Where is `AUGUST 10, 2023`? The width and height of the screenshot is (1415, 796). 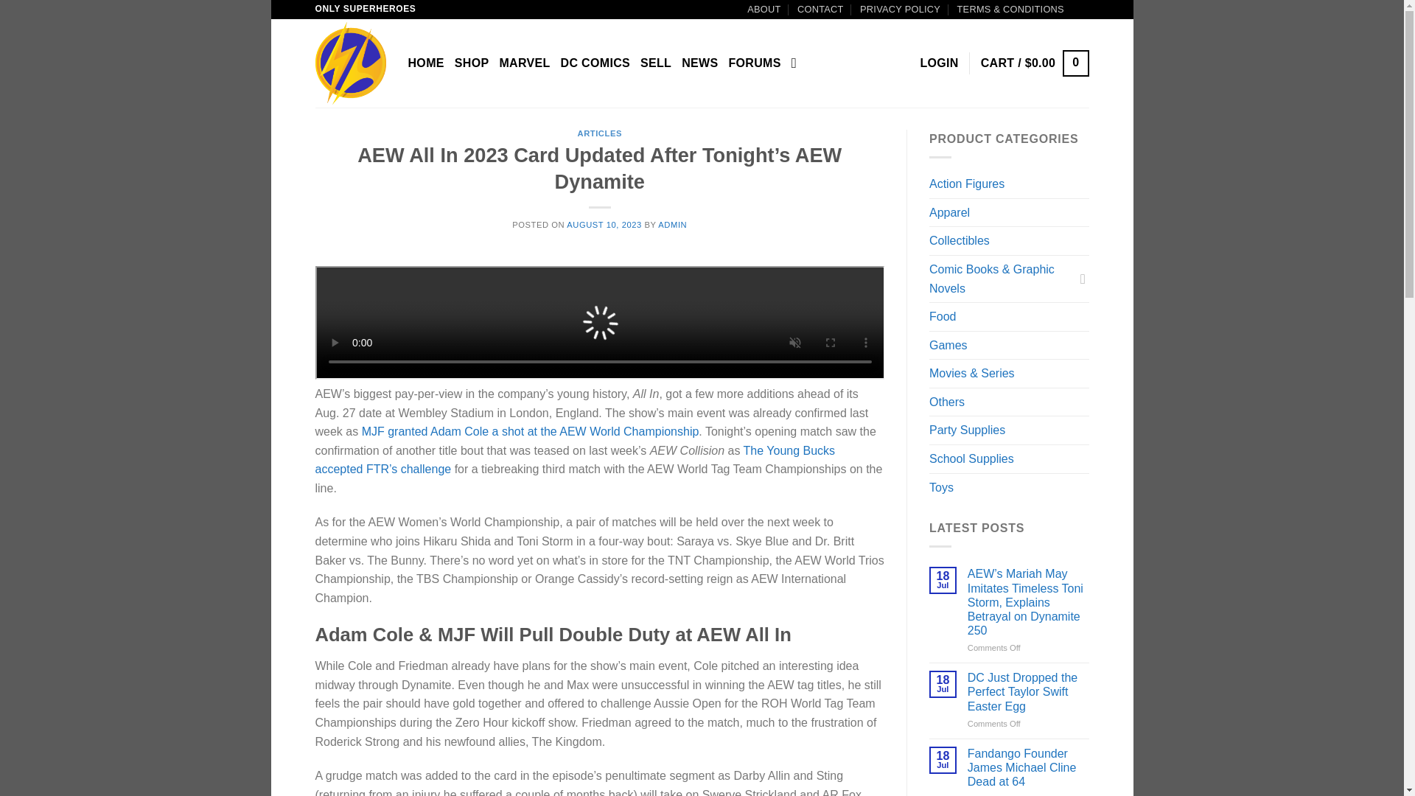 AUGUST 10, 2023 is located at coordinates (604, 225).